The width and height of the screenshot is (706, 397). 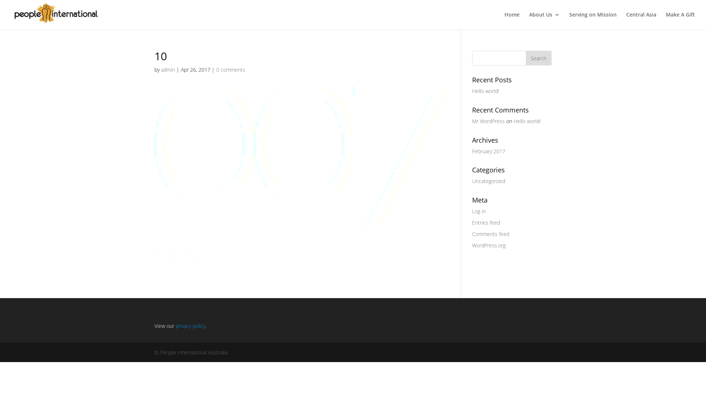 What do you see at coordinates (544, 21) in the screenshot?
I see `About Us` at bounding box center [544, 21].